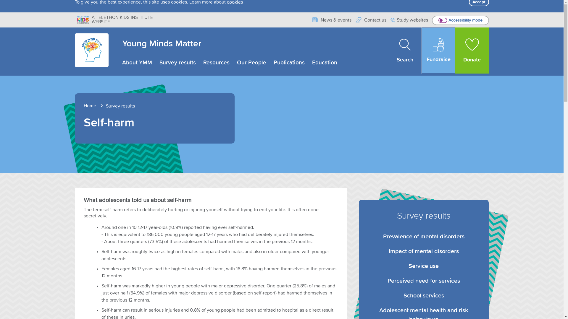 Image resolution: width=568 pixels, height=319 pixels. Describe the element at coordinates (177, 63) in the screenshot. I see `Survey results` at that location.